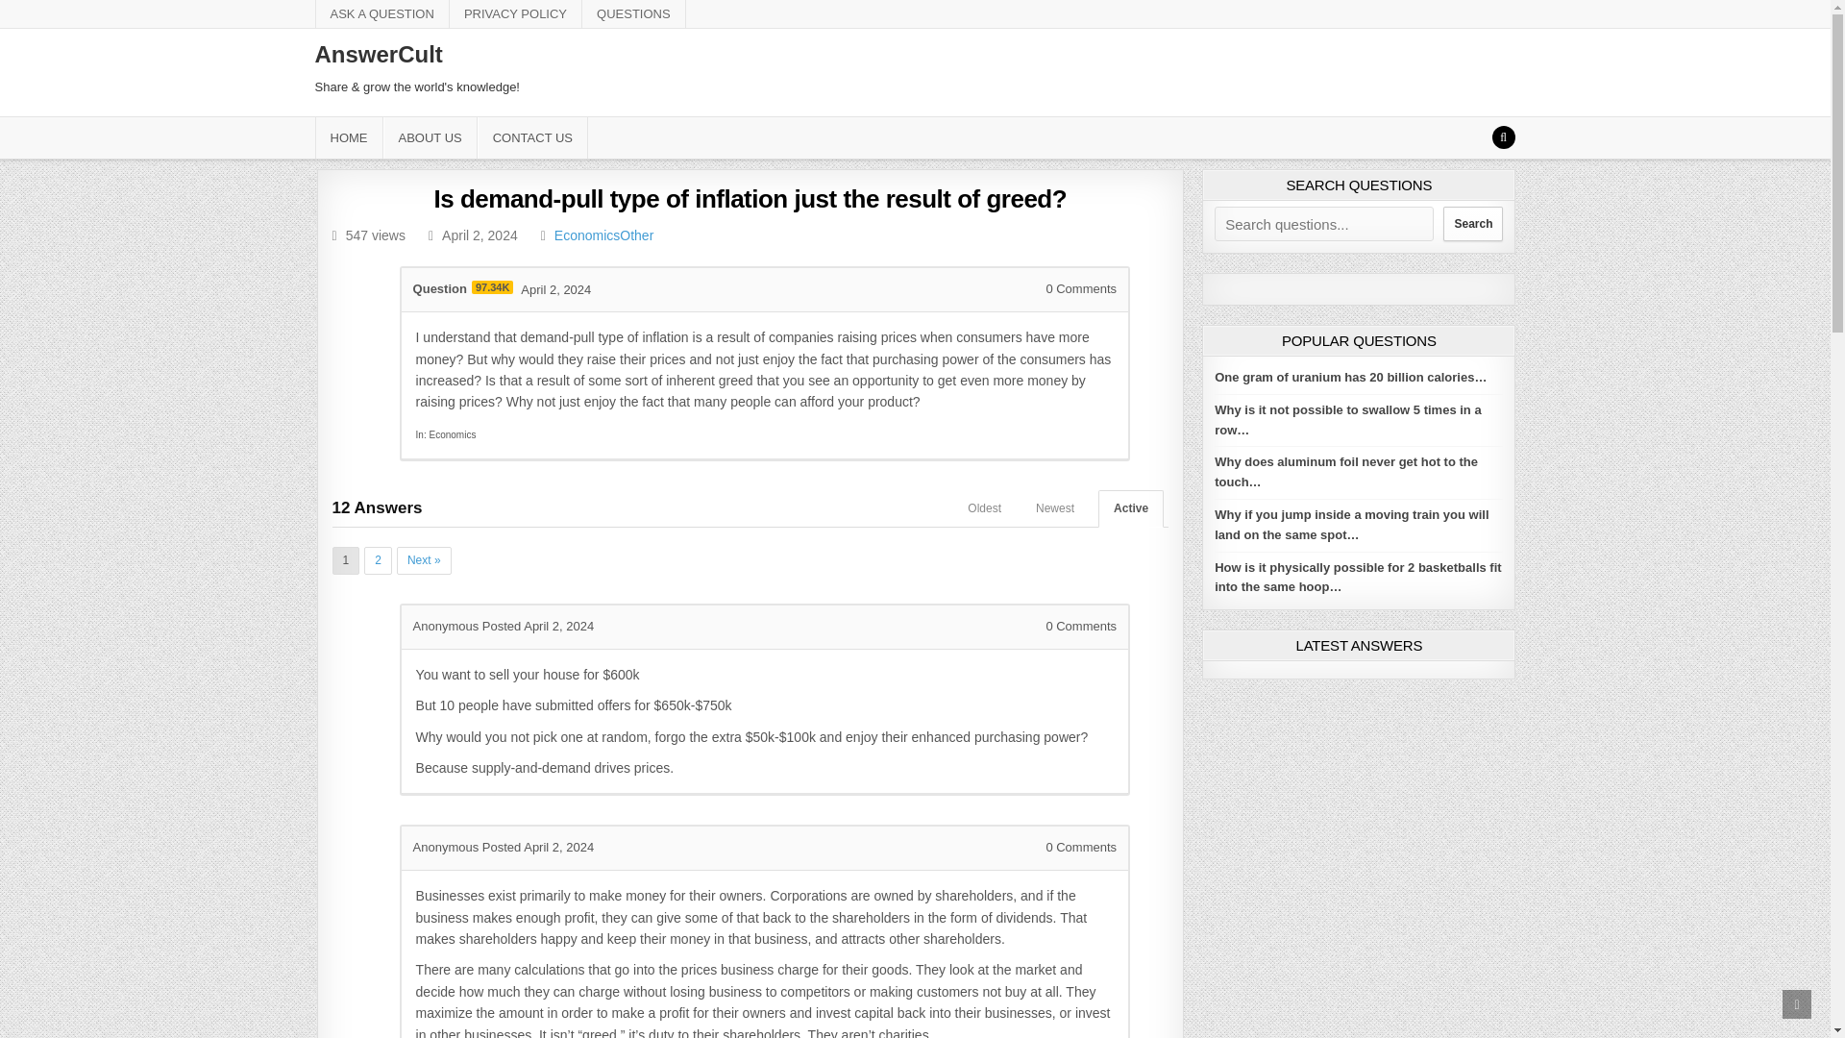  Describe the element at coordinates (984, 507) in the screenshot. I see `Oldest` at that location.